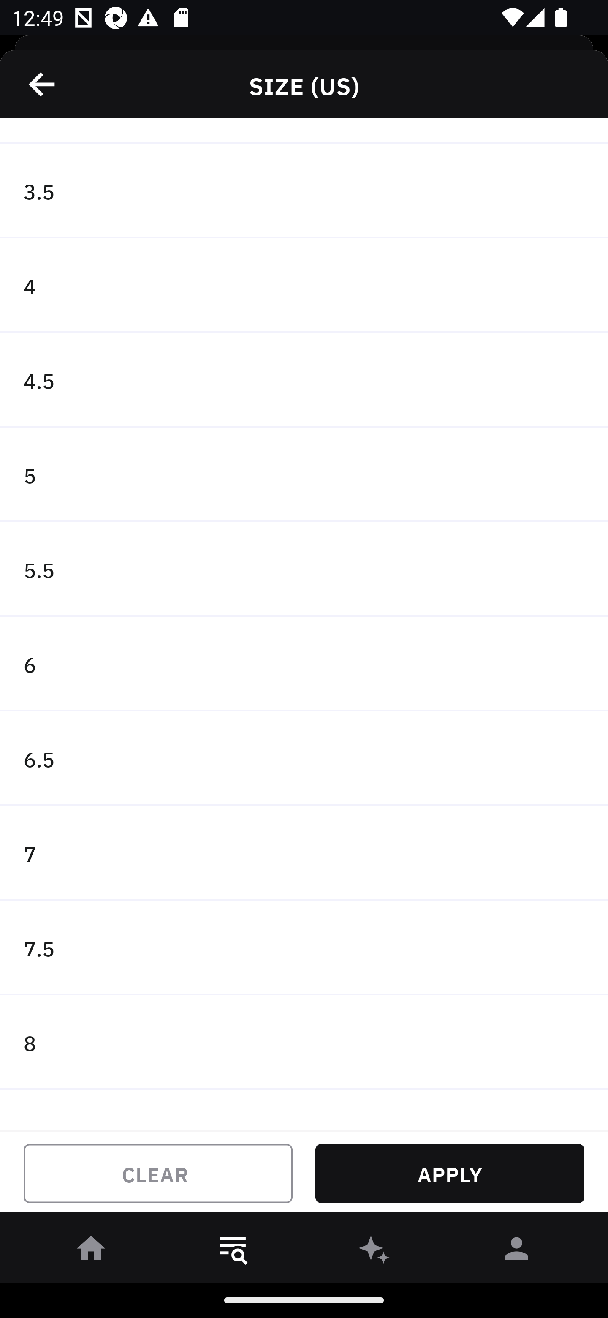  What do you see at coordinates (304, 191) in the screenshot?
I see `3.5` at bounding box center [304, 191].